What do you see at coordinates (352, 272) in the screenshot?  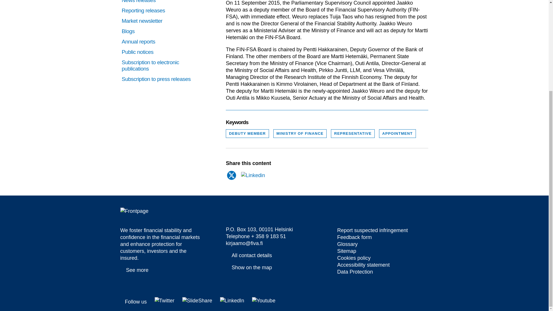 I see `Accessibility statement` at bounding box center [352, 272].